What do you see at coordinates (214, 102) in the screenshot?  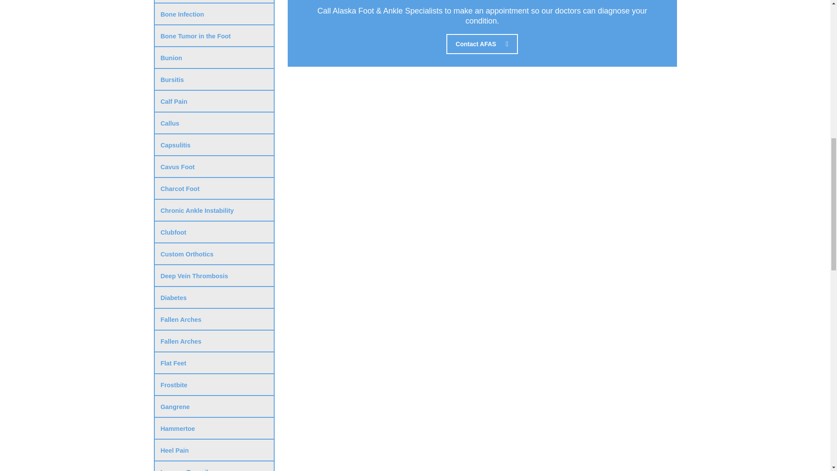 I see `Calf Pain` at bounding box center [214, 102].